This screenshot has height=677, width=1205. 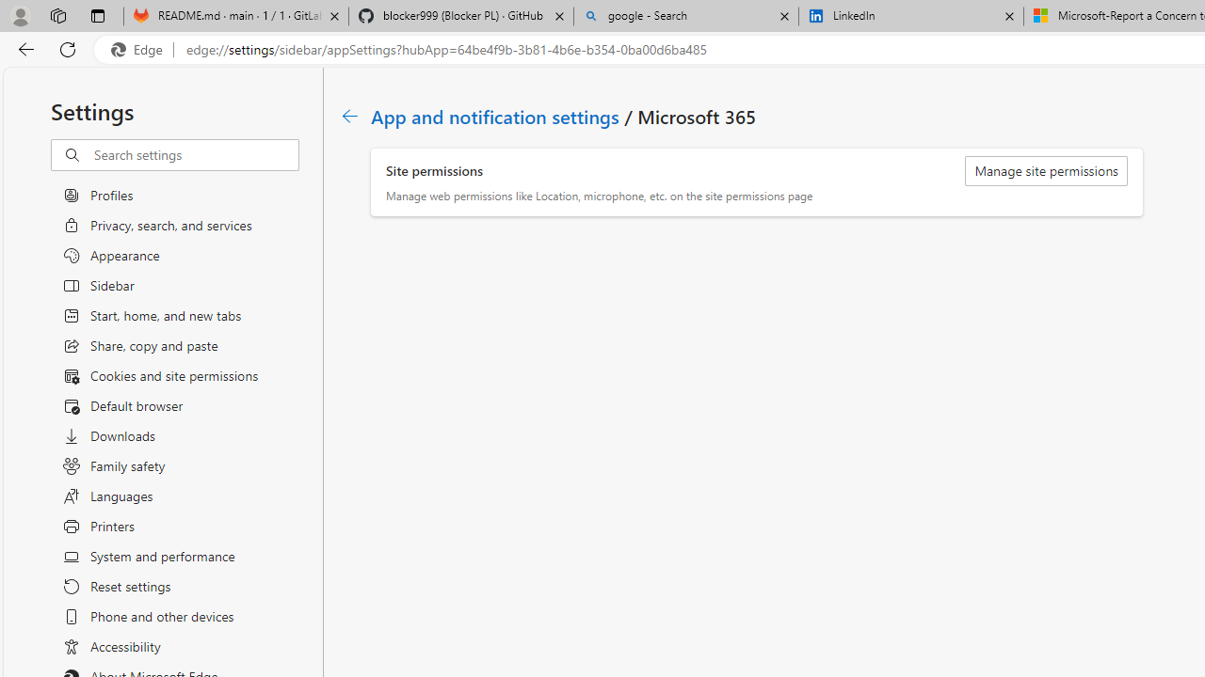 I want to click on Class: c01182, so click(x=350, y=116).